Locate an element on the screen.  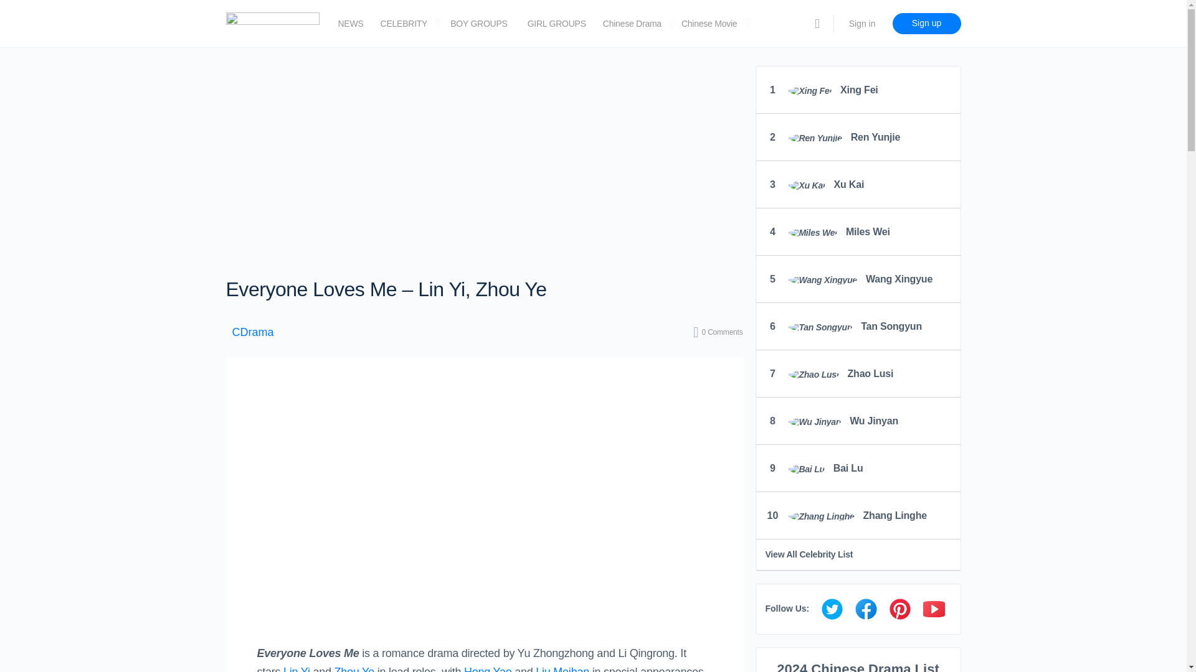
BOY GROUPS is located at coordinates (478, 24).